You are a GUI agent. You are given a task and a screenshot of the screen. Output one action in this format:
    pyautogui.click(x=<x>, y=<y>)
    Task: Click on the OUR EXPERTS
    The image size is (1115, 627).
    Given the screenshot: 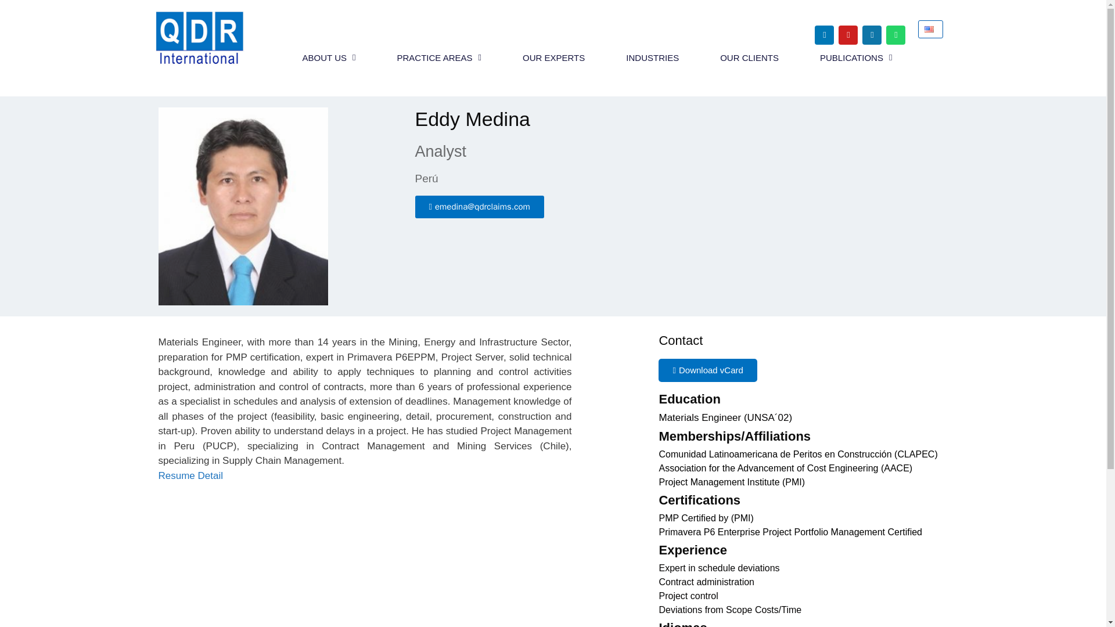 What is the action you would take?
    pyautogui.click(x=553, y=58)
    